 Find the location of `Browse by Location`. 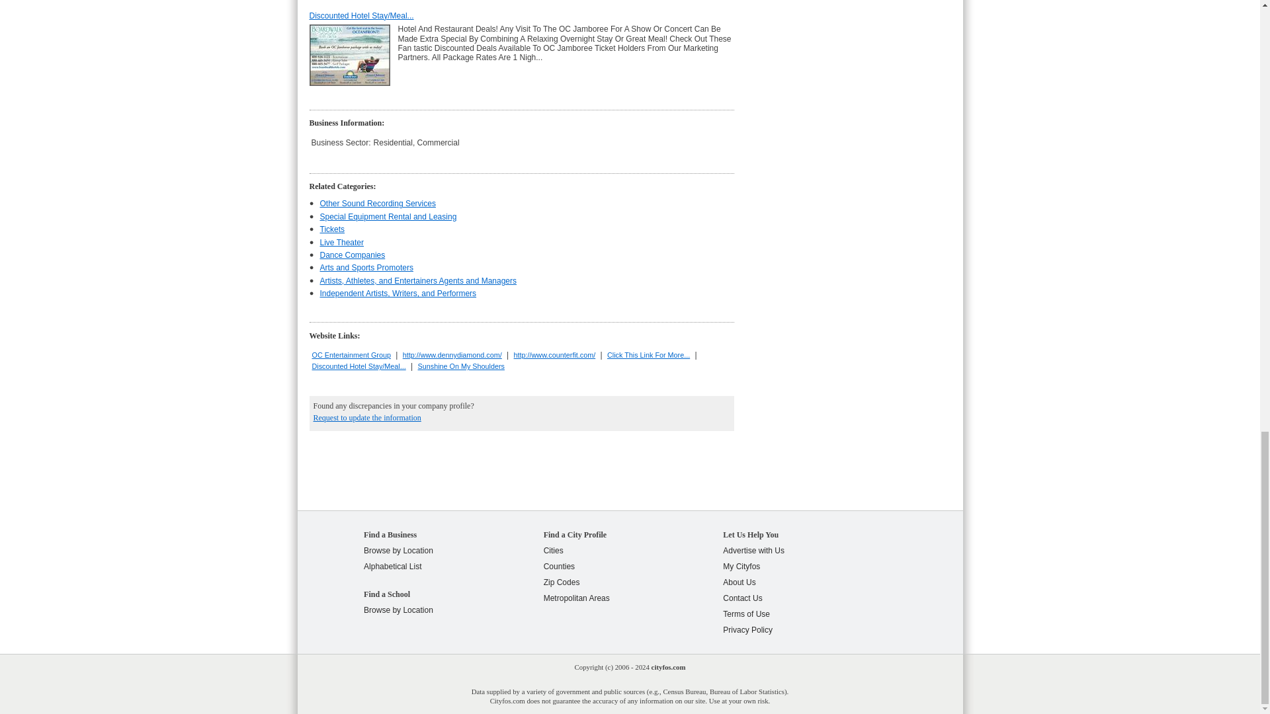

Browse by Location is located at coordinates (398, 551).